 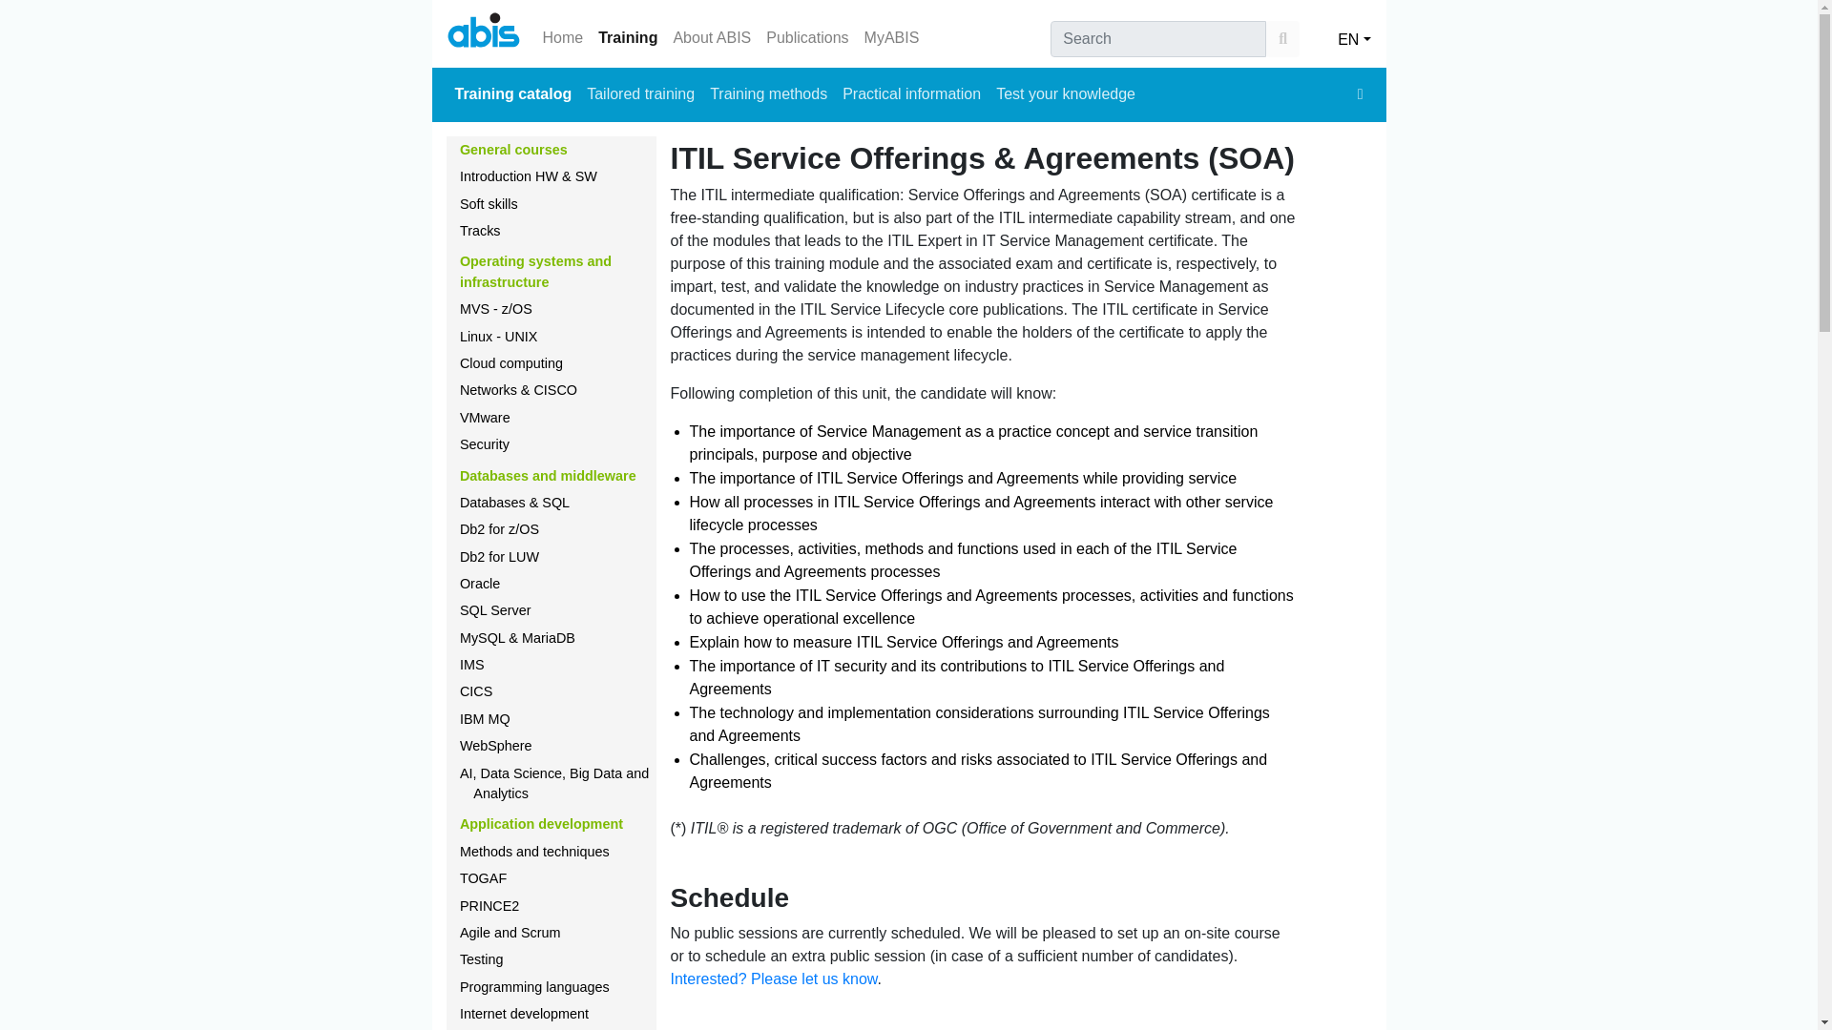 I want to click on Tailored training, so click(x=639, y=93).